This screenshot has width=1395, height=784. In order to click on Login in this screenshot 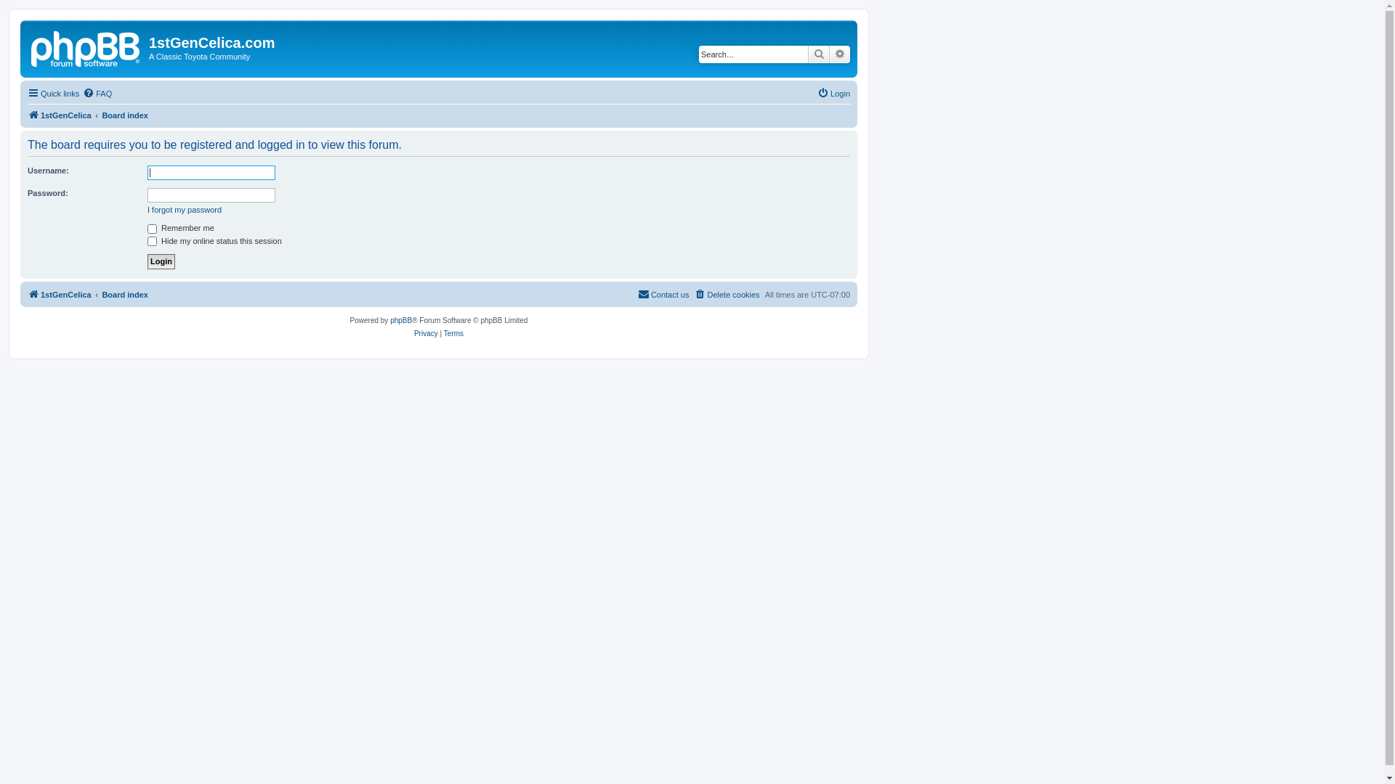, I will do `click(161, 261)`.